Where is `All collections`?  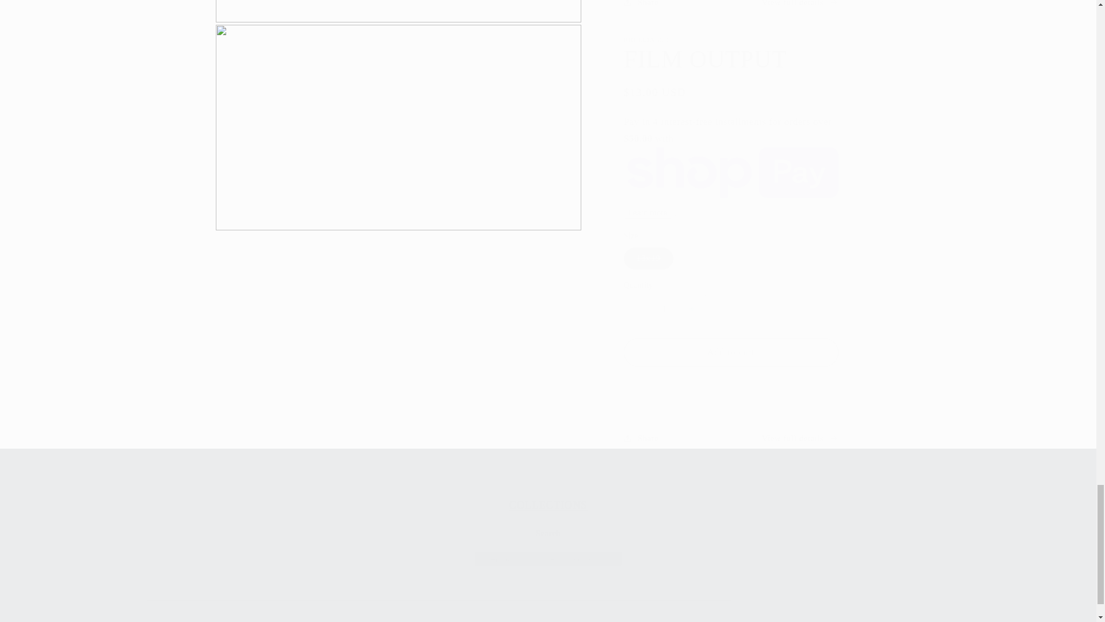 All collections is located at coordinates (548, 521).